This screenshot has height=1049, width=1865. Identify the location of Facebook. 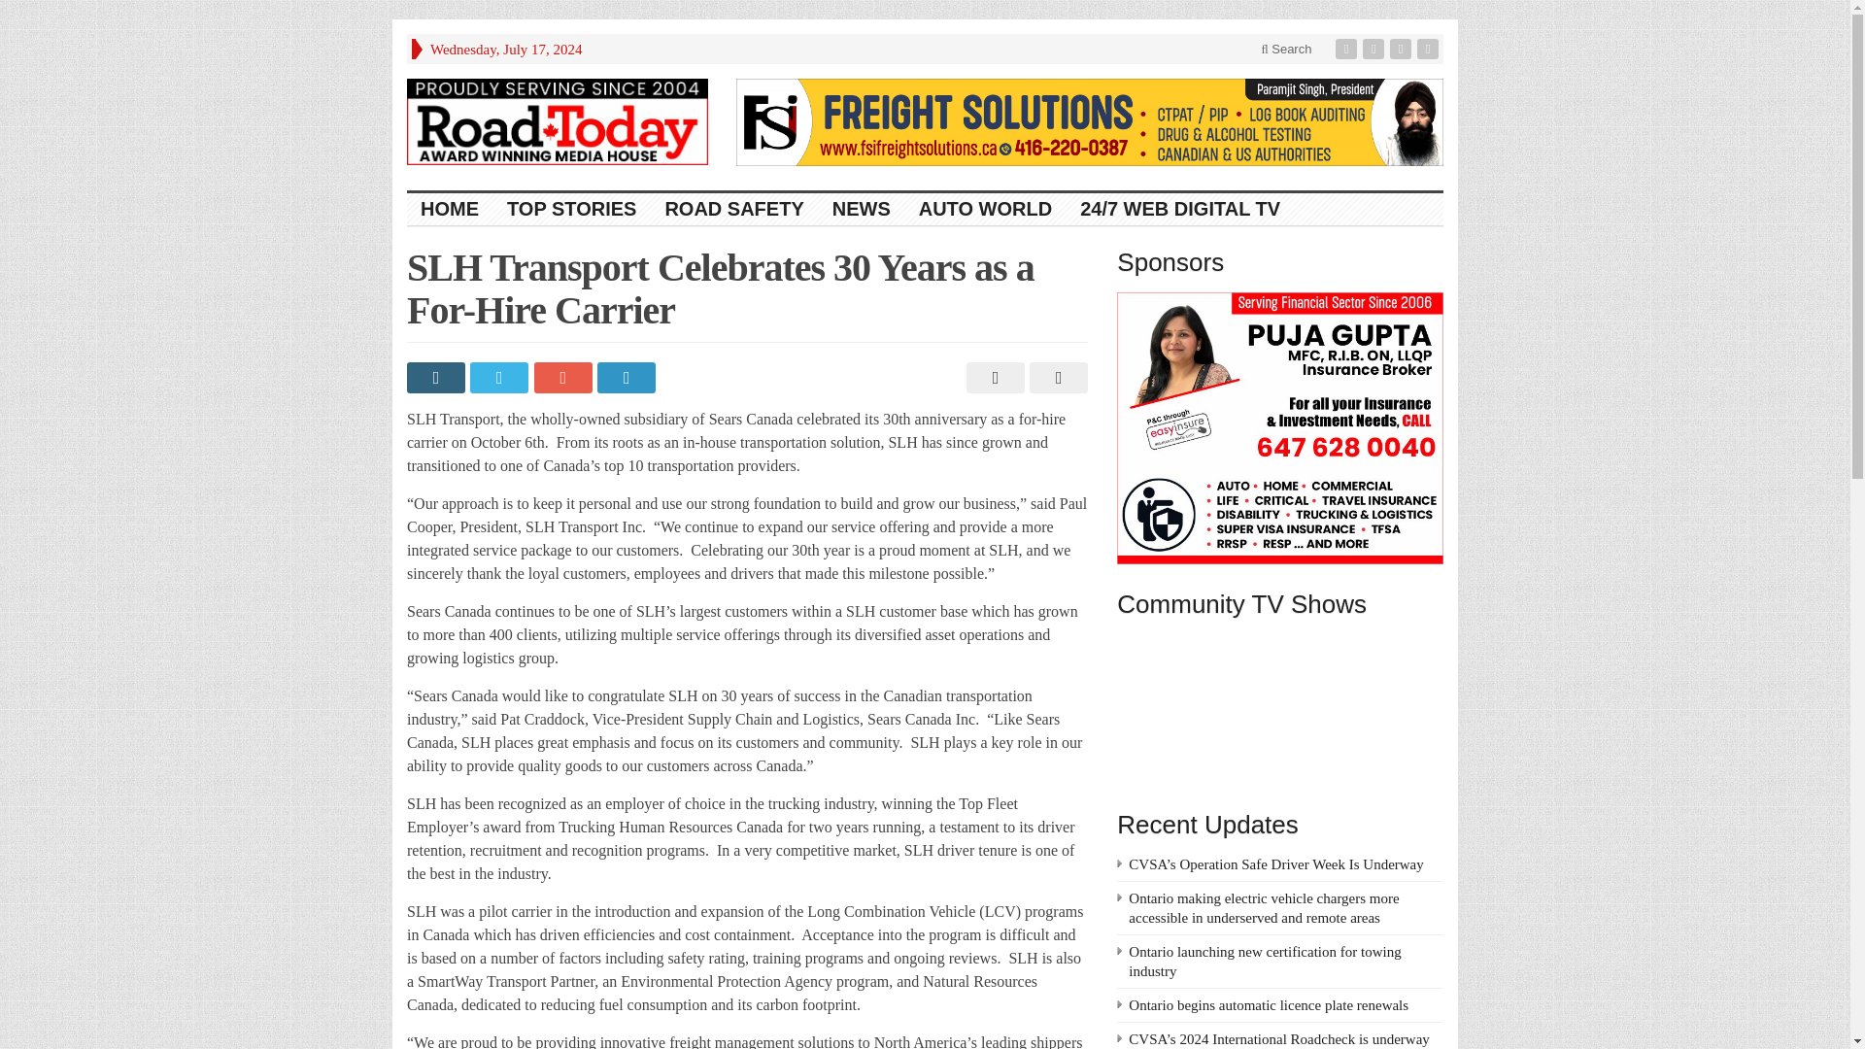
(1348, 49).